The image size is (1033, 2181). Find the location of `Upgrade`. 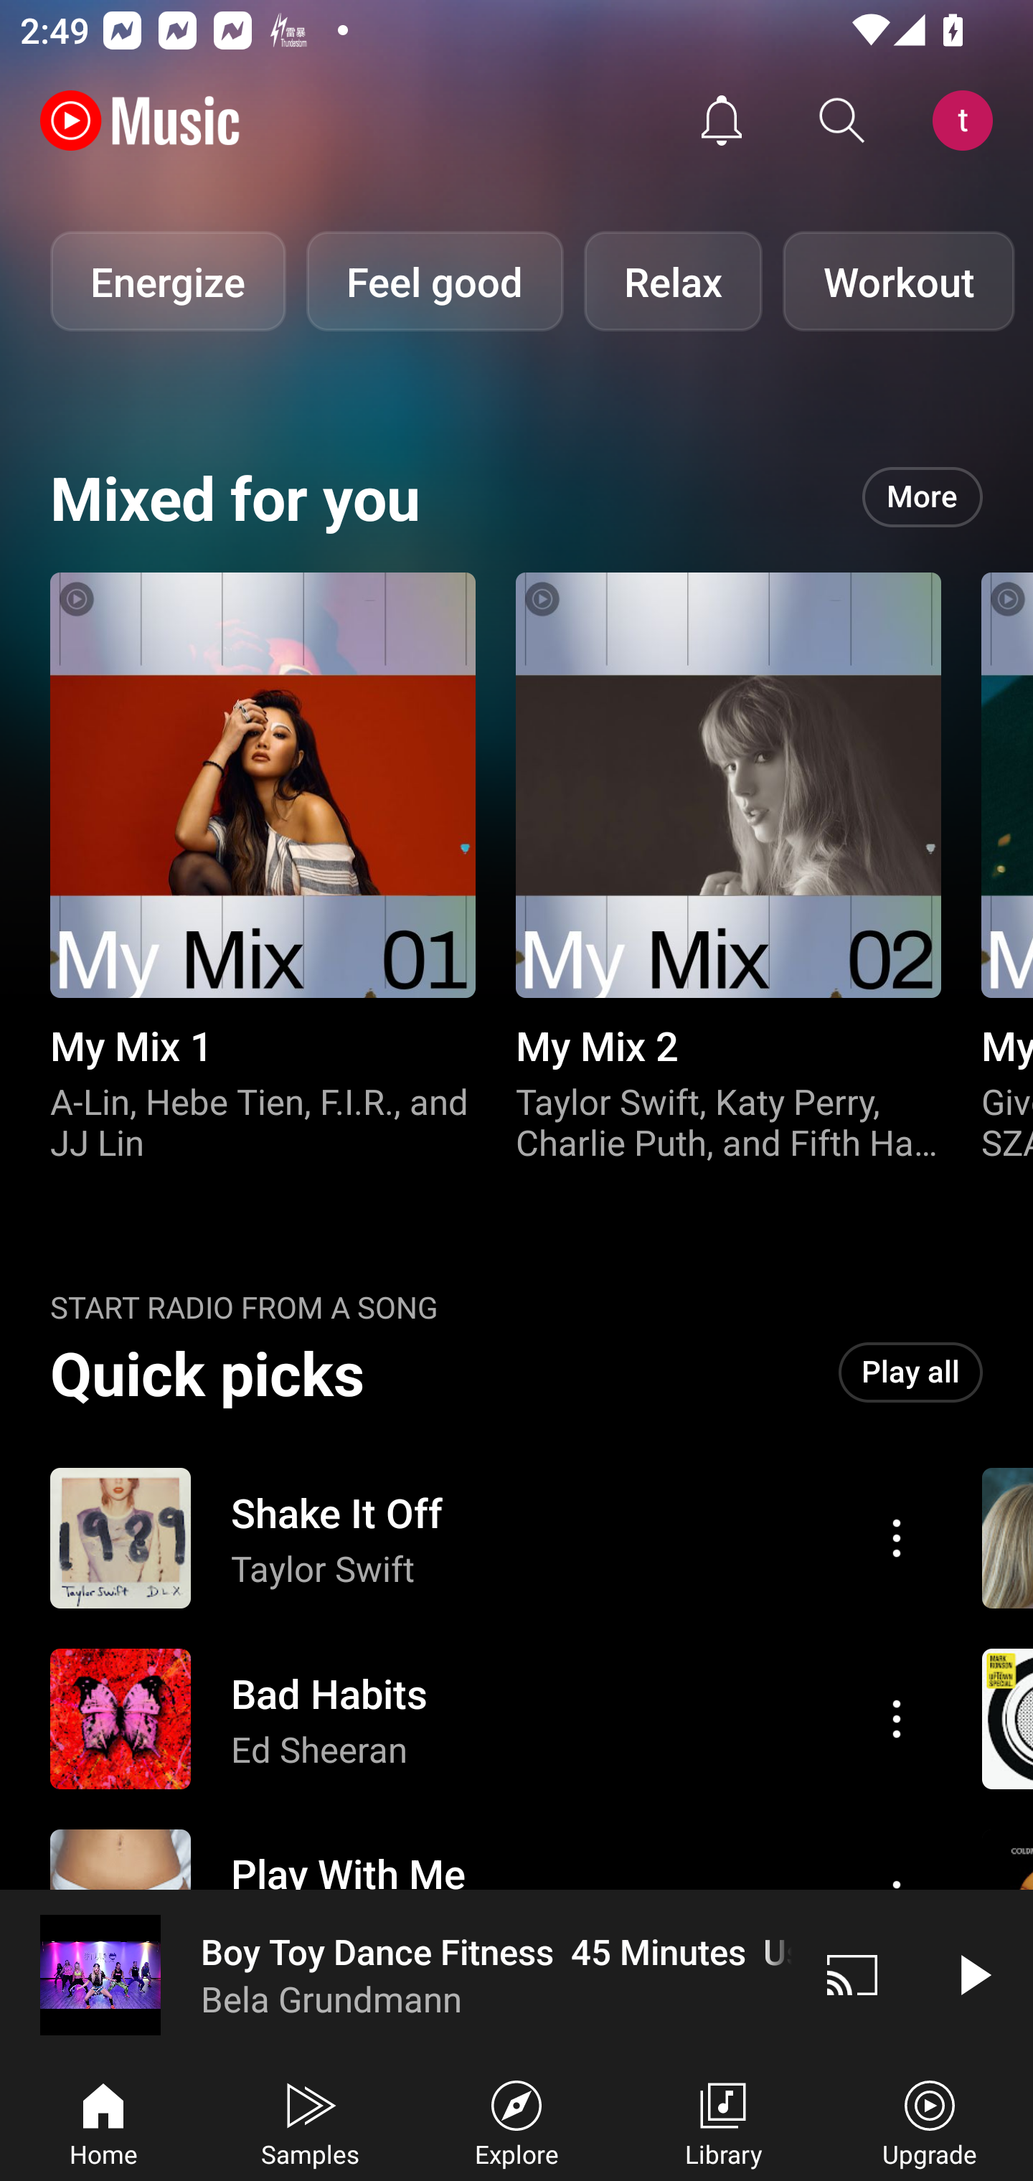

Upgrade is located at coordinates (930, 2121).